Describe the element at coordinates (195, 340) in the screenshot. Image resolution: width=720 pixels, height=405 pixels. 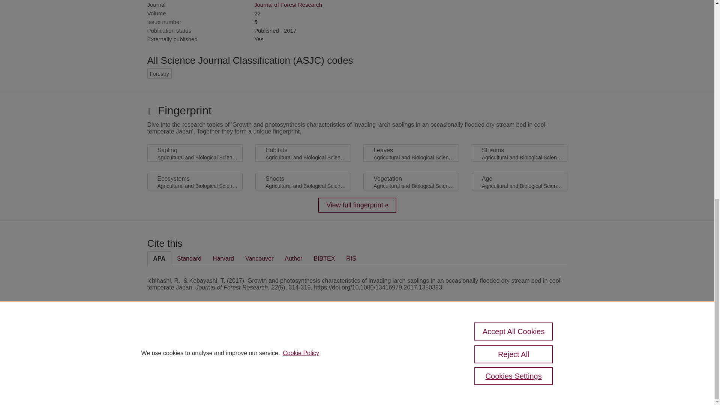
I see `Scopus` at that location.